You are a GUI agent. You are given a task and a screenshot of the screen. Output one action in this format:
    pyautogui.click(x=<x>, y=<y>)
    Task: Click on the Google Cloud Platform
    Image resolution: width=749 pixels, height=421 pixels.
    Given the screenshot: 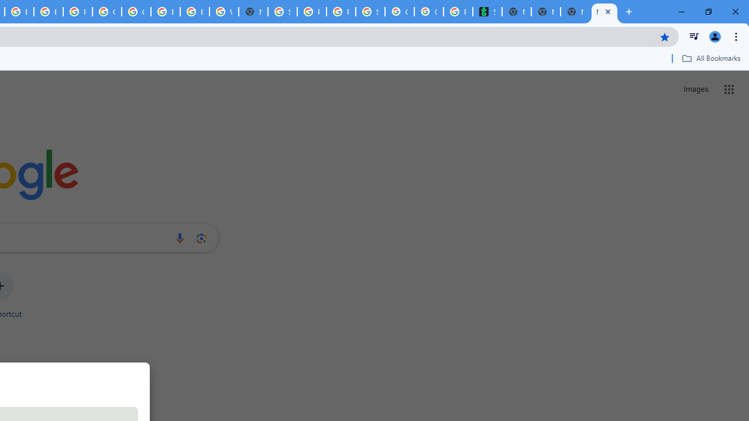 What is the action you would take?
    pyautogui.click(x=106, y=12)
    